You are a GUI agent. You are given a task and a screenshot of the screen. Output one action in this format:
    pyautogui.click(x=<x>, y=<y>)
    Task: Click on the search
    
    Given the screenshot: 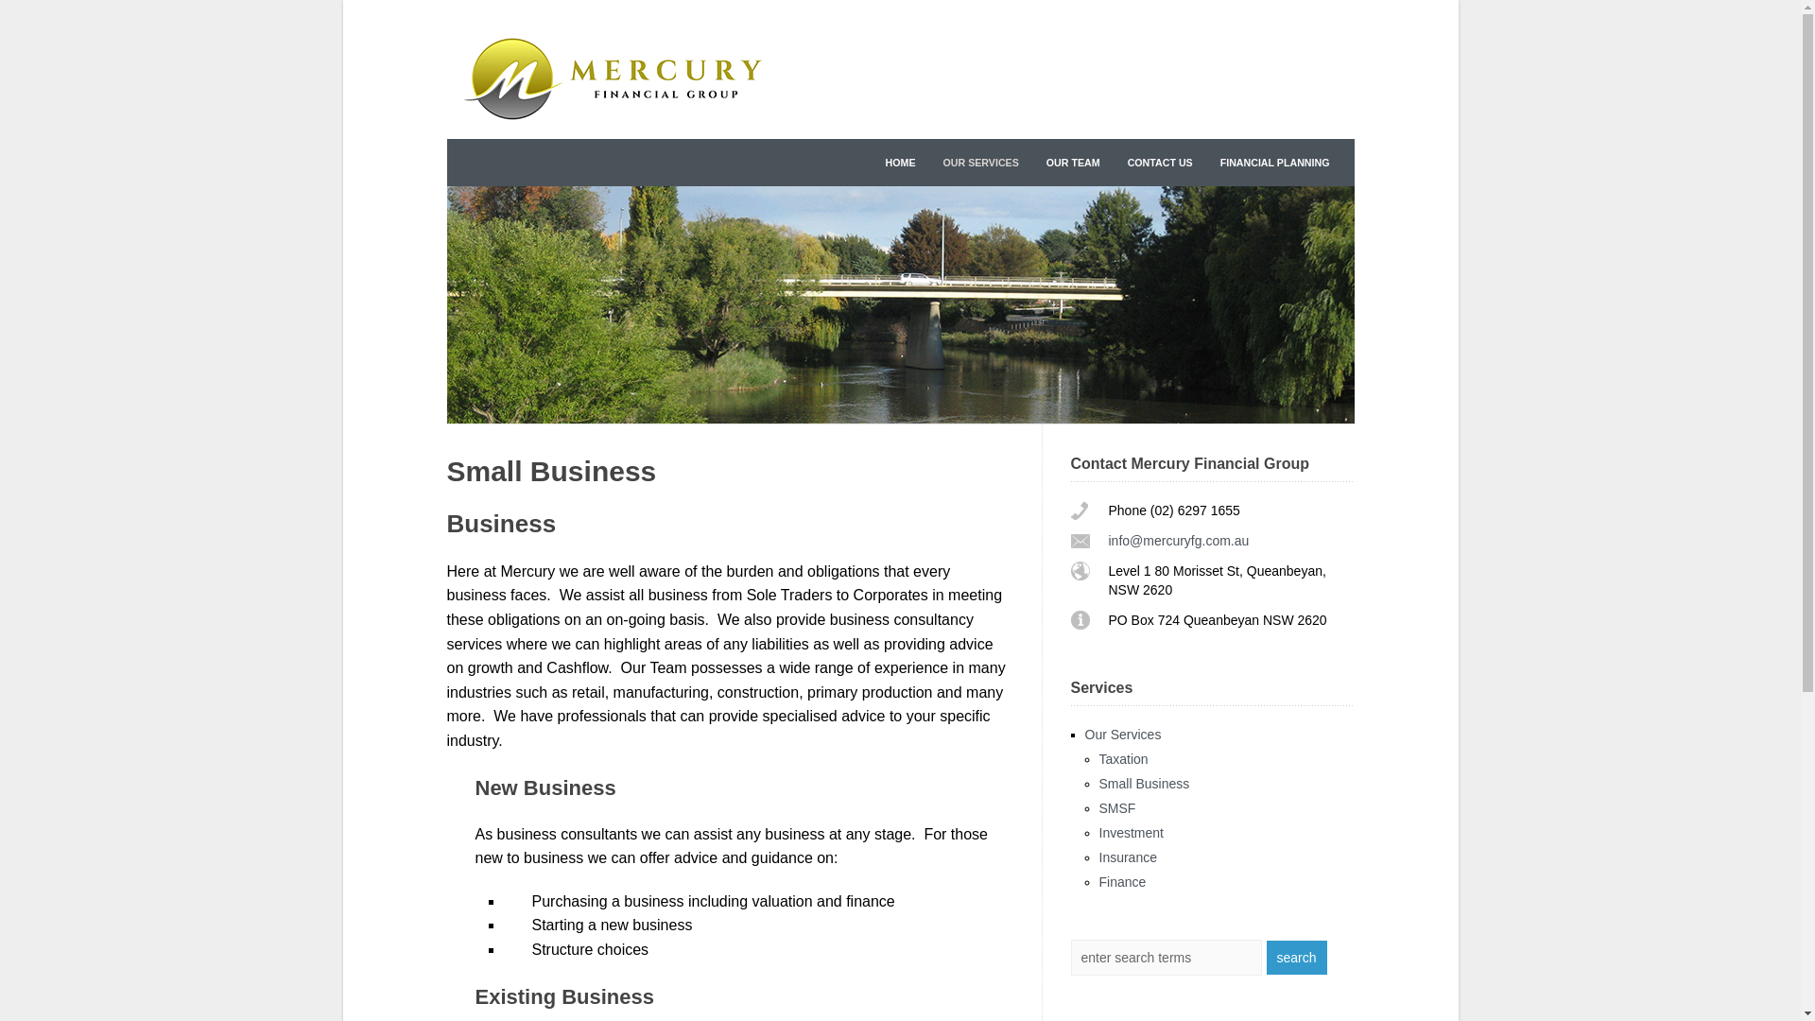 What is the action you would take?
    pyautogui.click(x=1297, y=958)
    